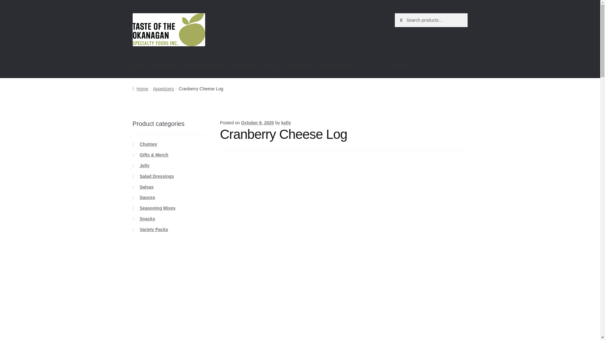 Image resolution: width=605 pixels, height=340 pixels. I want to click on About Us, so click(165, 65).